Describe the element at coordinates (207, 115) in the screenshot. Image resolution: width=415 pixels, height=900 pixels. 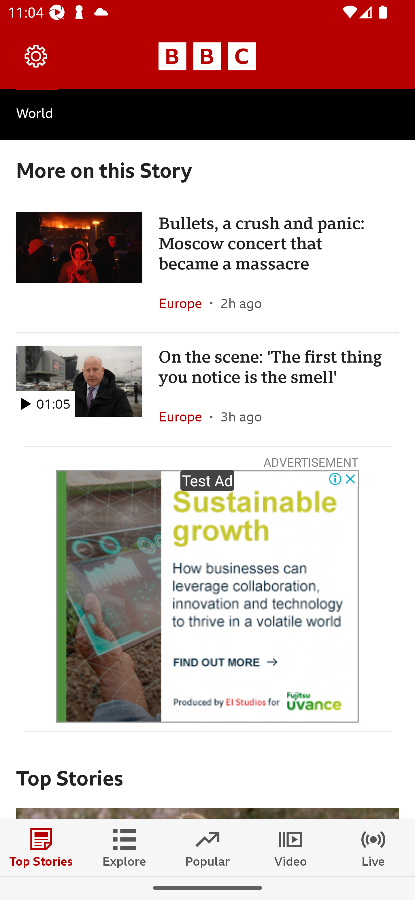
I see `World In the section World` at that location.